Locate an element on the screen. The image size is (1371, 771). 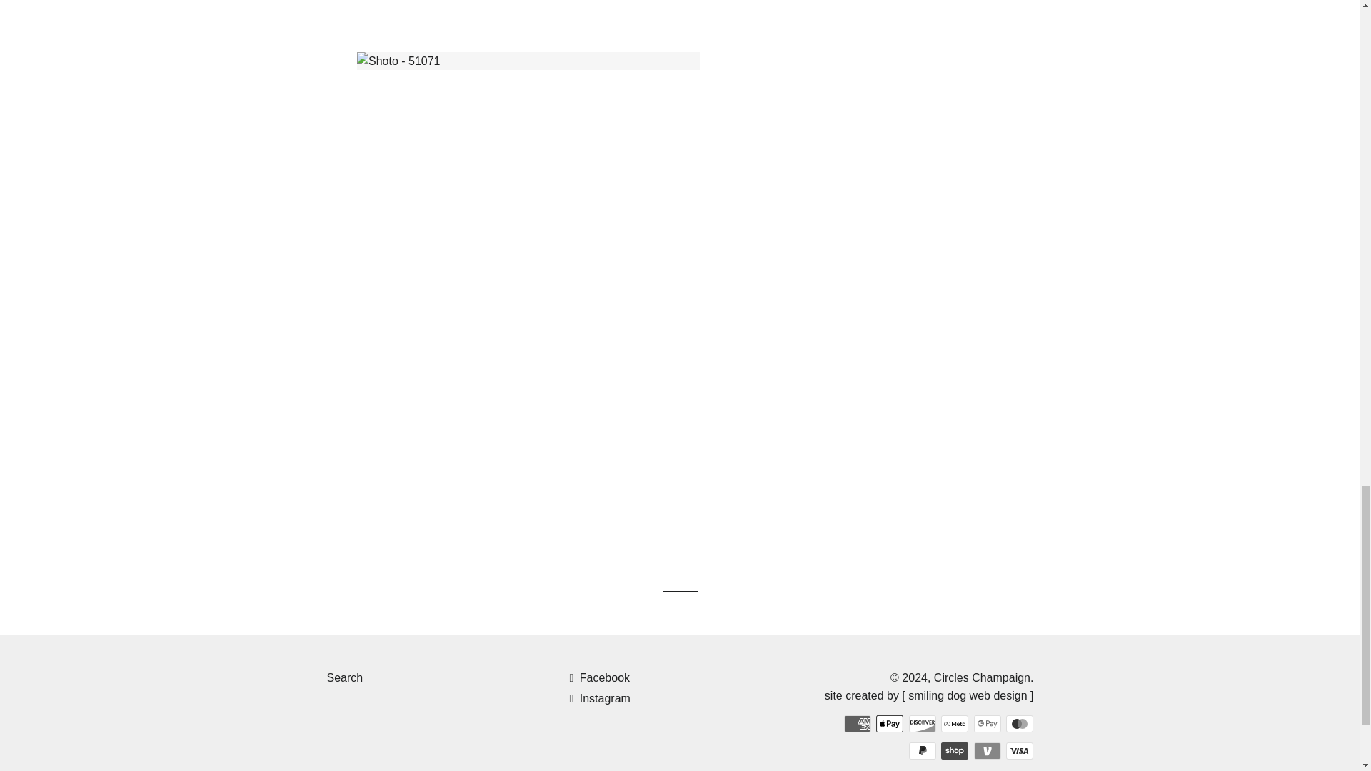
Mastercard is located at coordinates (1020, 724).